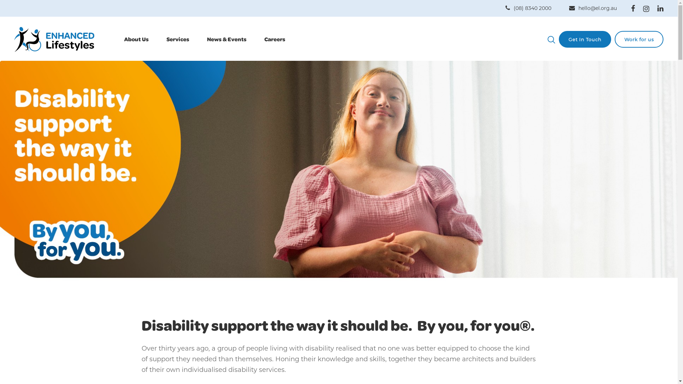 Image resolution: width=683 pixels, height=384 pixels. I want to click on Click here to search, so click(551, 40).